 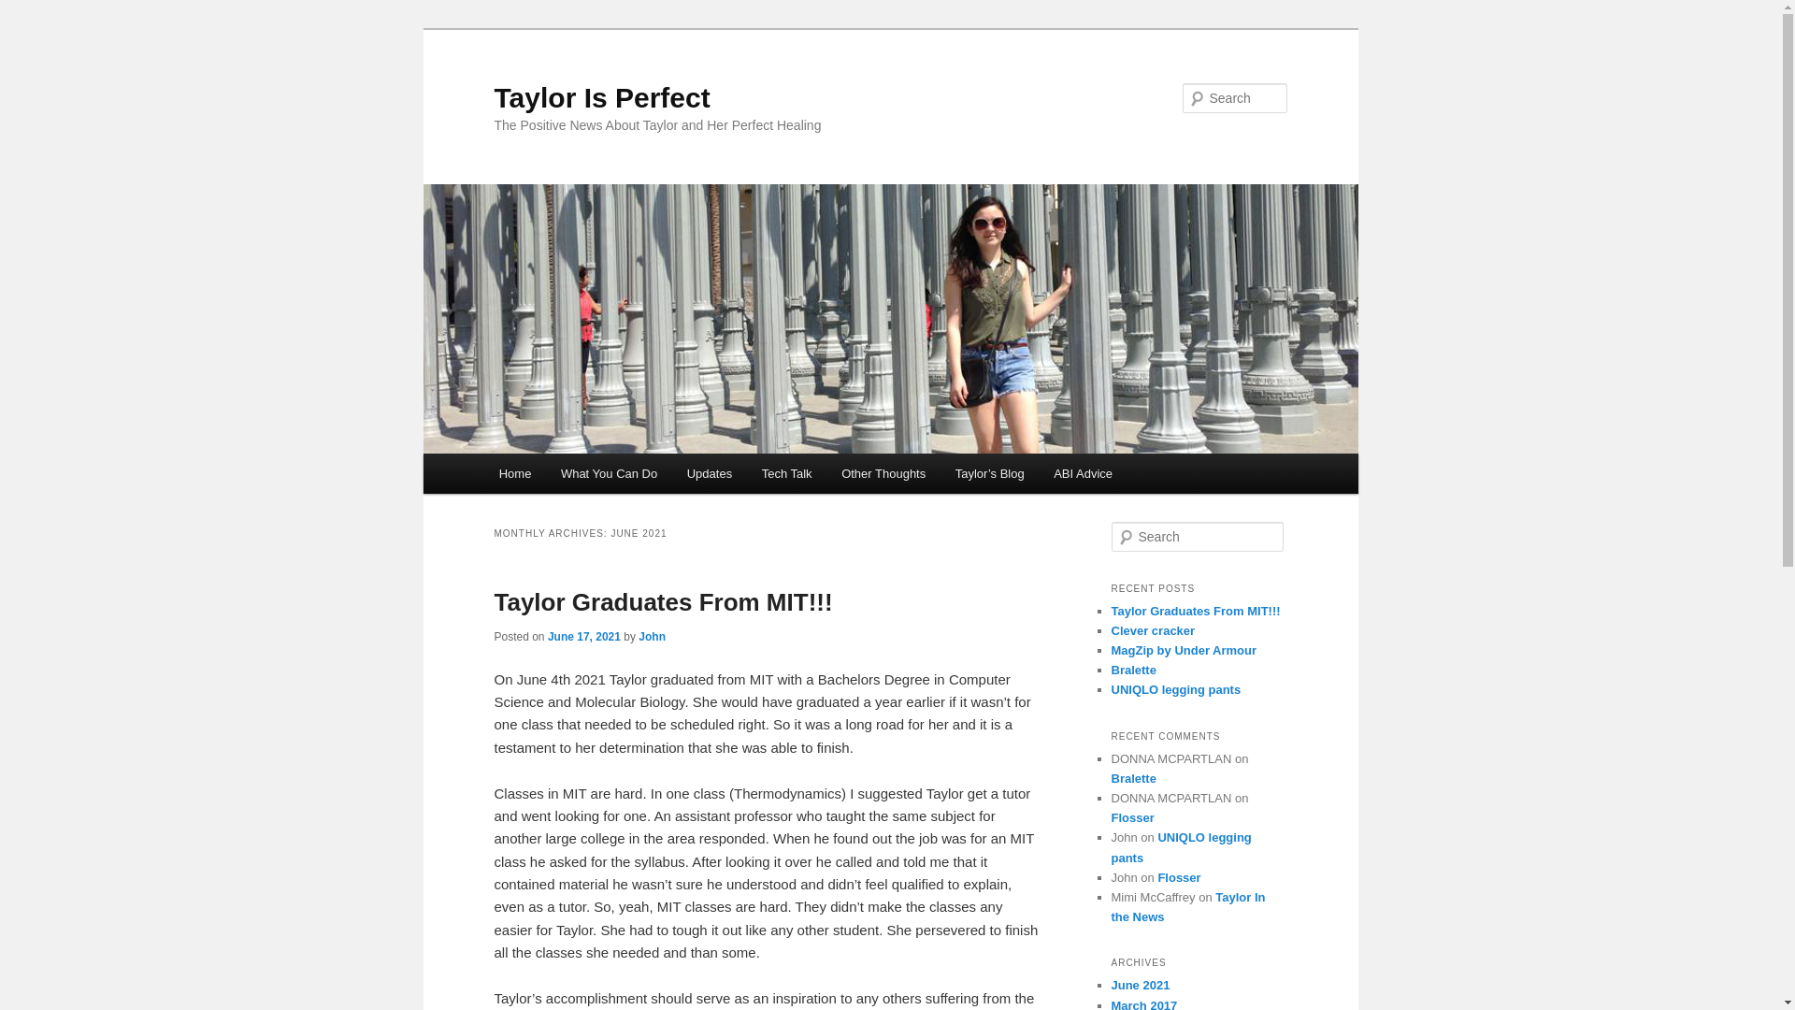 I want to click on ABI Advice, so click(x=1083, y=473).